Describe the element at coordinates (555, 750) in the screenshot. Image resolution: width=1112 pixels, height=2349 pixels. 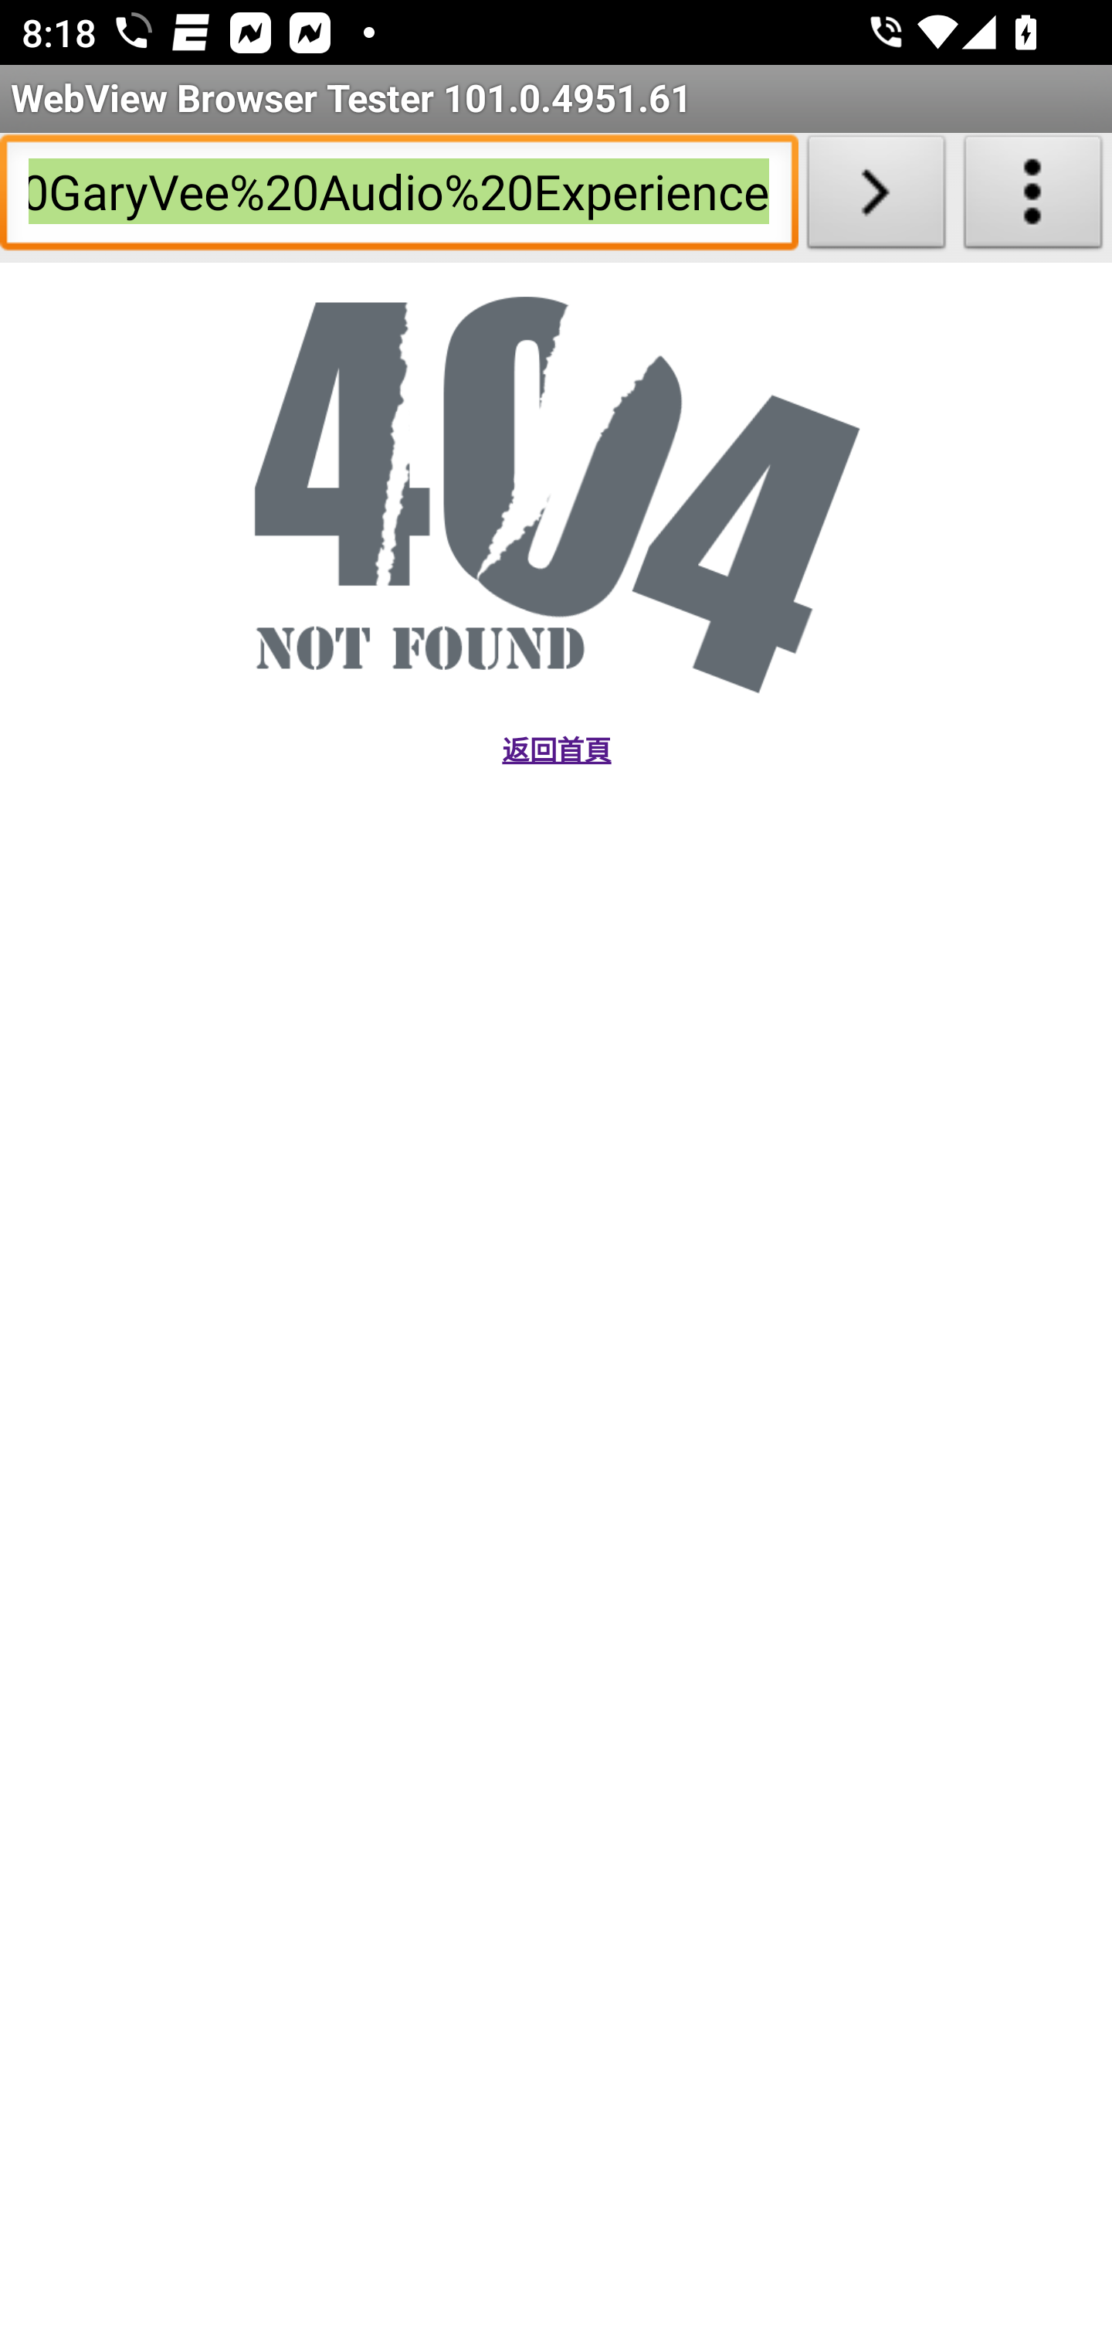
I see `返回首頁` at that location.